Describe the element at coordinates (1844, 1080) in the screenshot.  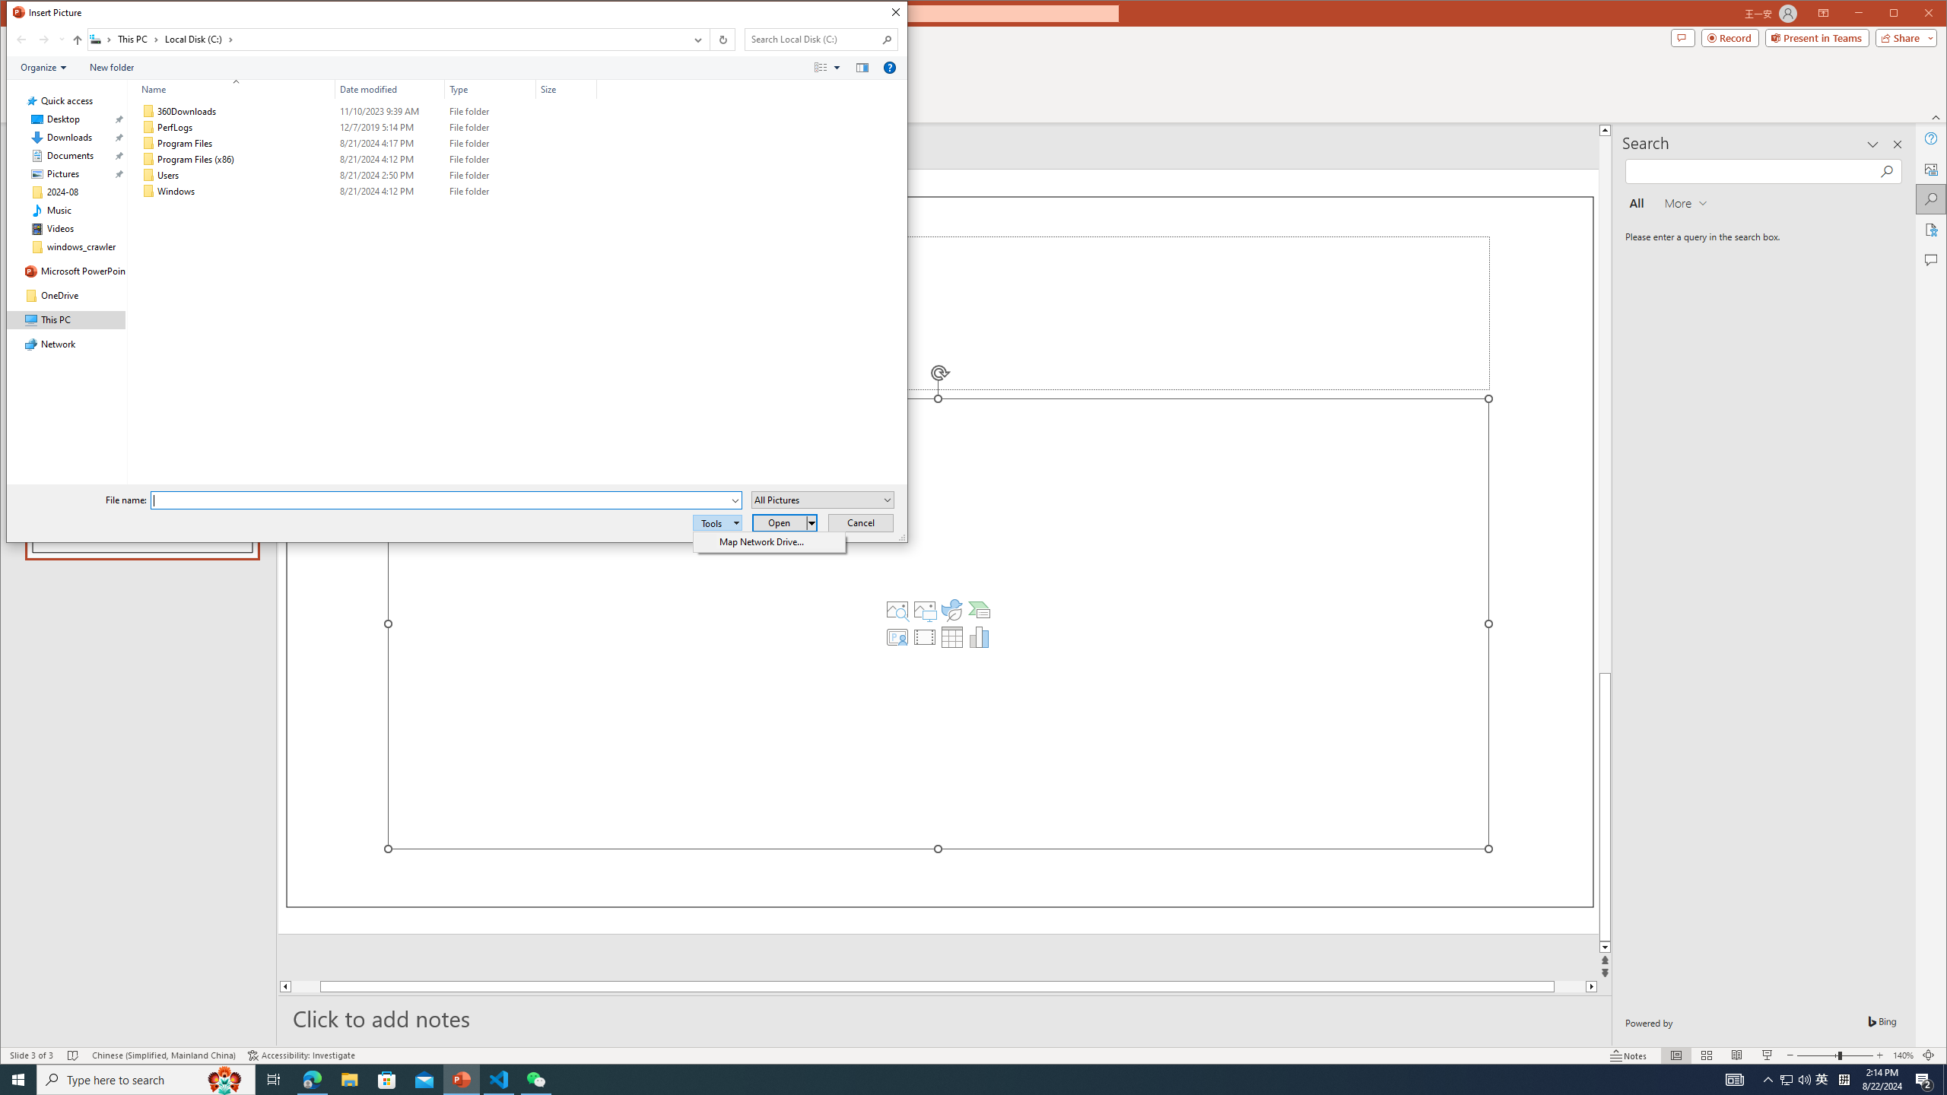
I see `Tray Input Indicator - Chinese (Simplified, China)` at that location.